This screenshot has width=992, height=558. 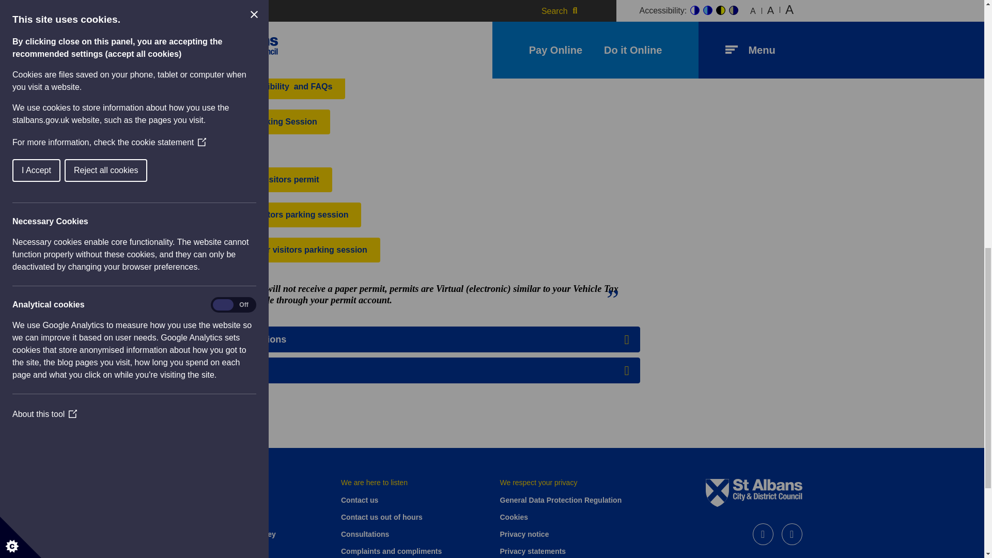 What do you see at coordinates (259, 52) in the screenshot?
I see `Apply for Visitor Parking Permits` at bounding box center [259, 52].